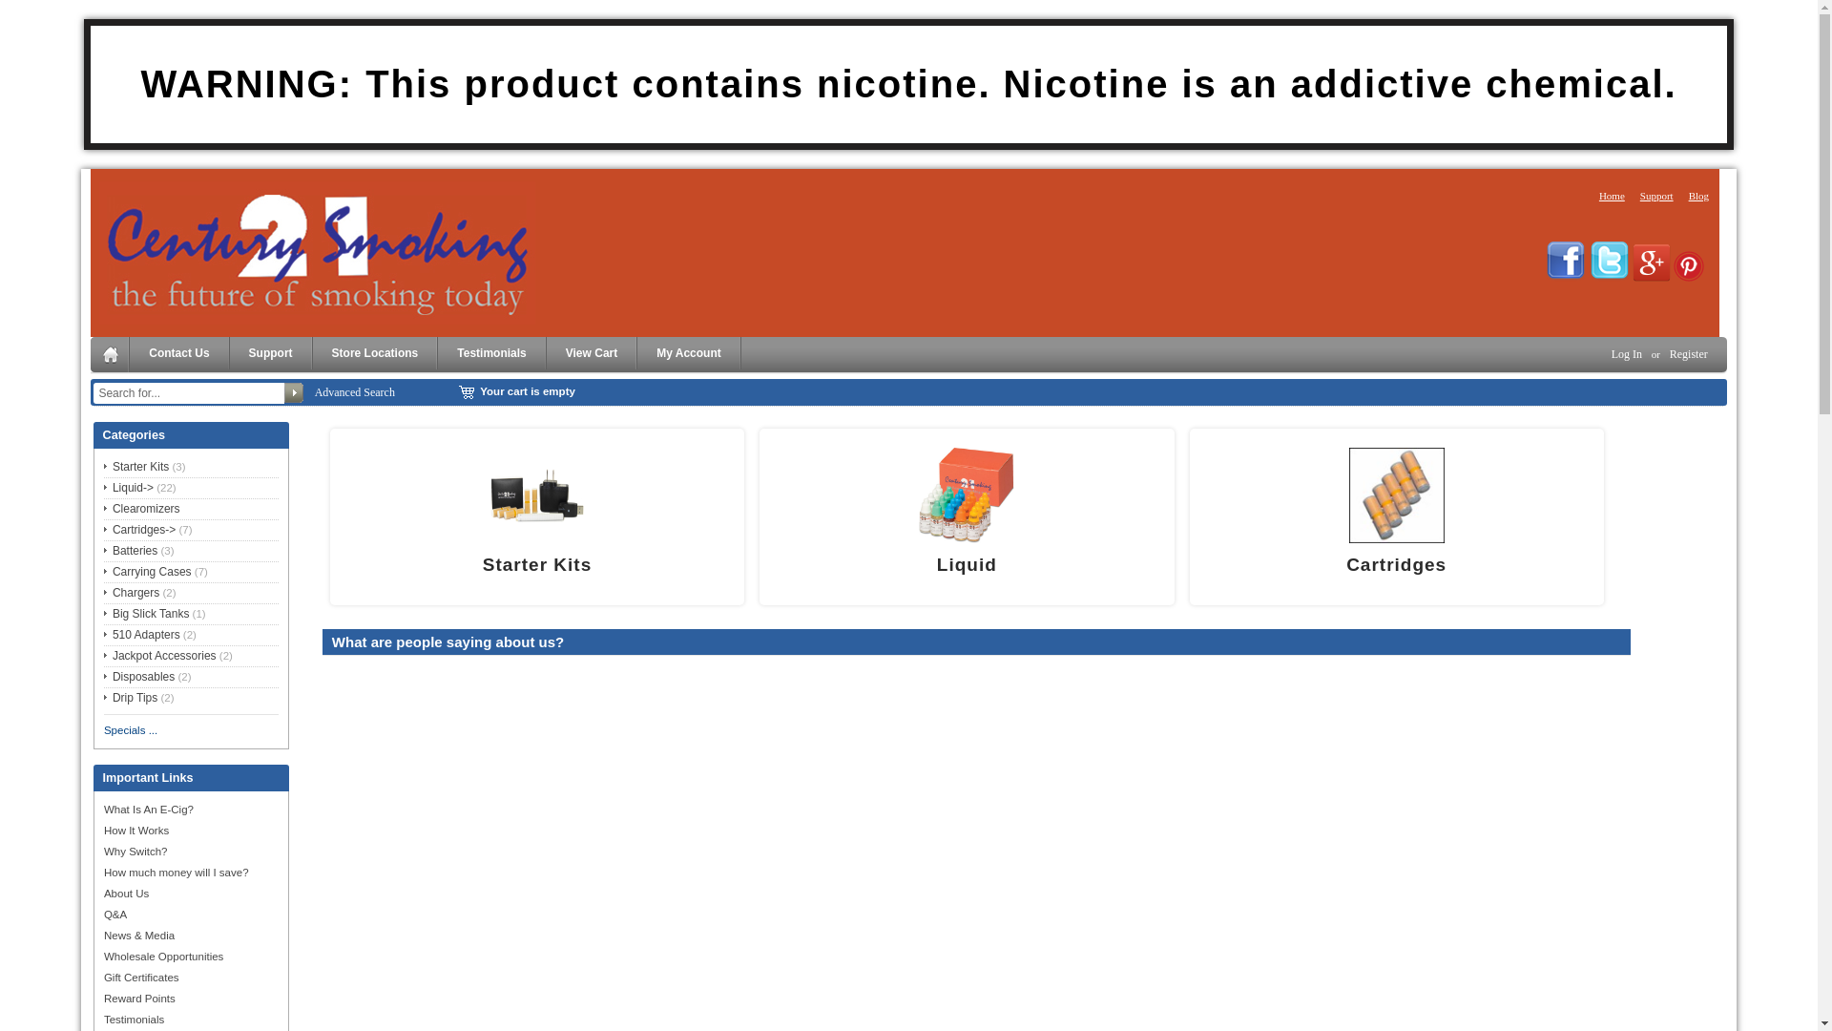 This screenshot has height=1031, width=1832. What do you see at coordinates (115, 915) in the screenshot?
I see `Q&A` at bounding box center [115, 915].